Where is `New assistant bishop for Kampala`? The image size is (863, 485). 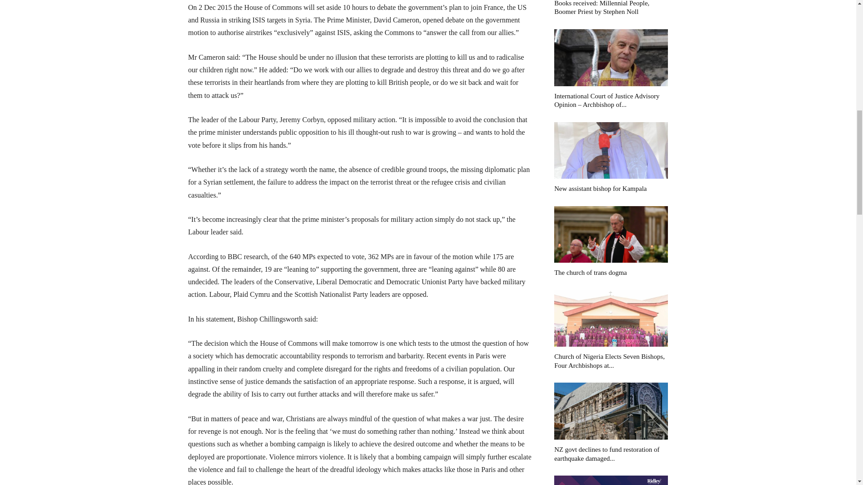
New assistant bishop for Kampala is located at coordinates (600, 188).